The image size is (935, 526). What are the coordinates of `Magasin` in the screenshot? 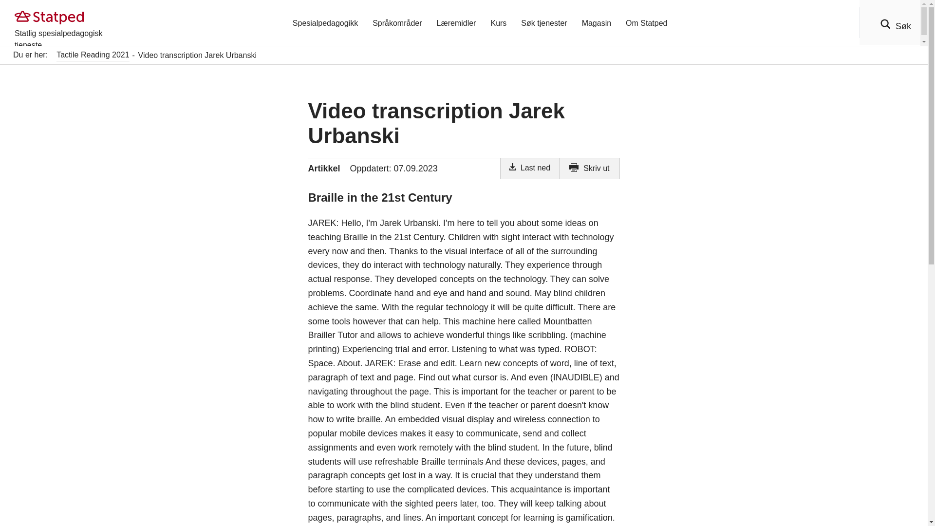 It's located at (596, 22).